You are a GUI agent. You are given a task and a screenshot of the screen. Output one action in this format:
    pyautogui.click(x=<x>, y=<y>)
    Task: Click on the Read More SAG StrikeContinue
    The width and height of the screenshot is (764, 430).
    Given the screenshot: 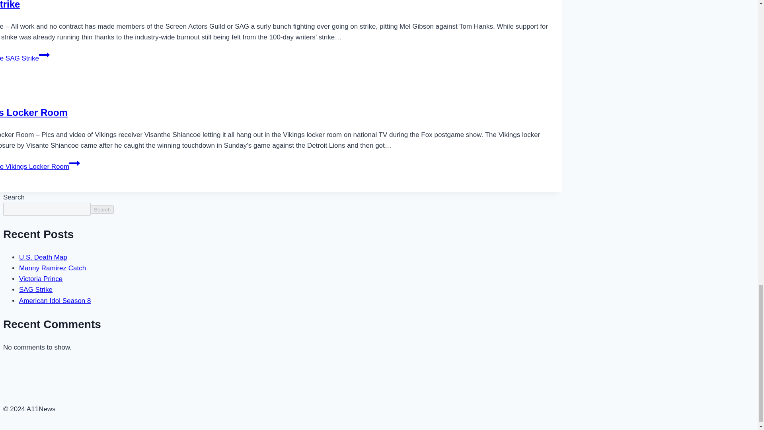 What is the action you would take?
    pyautogui.click(x=25, y=58)
    